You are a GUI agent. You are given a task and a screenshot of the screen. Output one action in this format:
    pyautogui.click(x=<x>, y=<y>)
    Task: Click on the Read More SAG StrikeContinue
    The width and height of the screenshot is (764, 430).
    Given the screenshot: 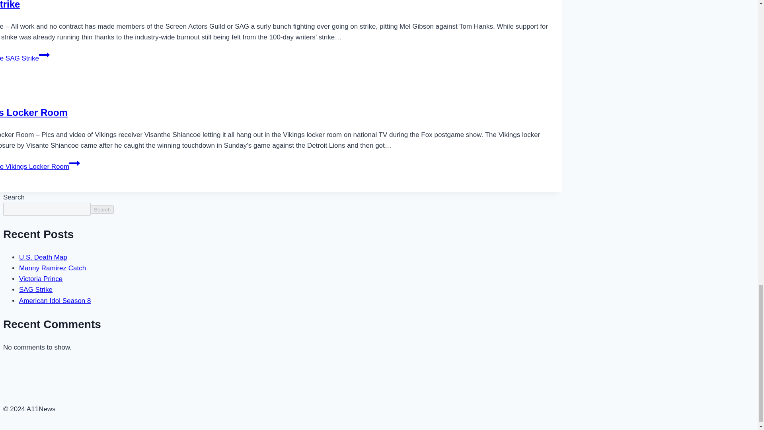 What is the action you would take?
    pyautogui.click(x=25, y=58)
    